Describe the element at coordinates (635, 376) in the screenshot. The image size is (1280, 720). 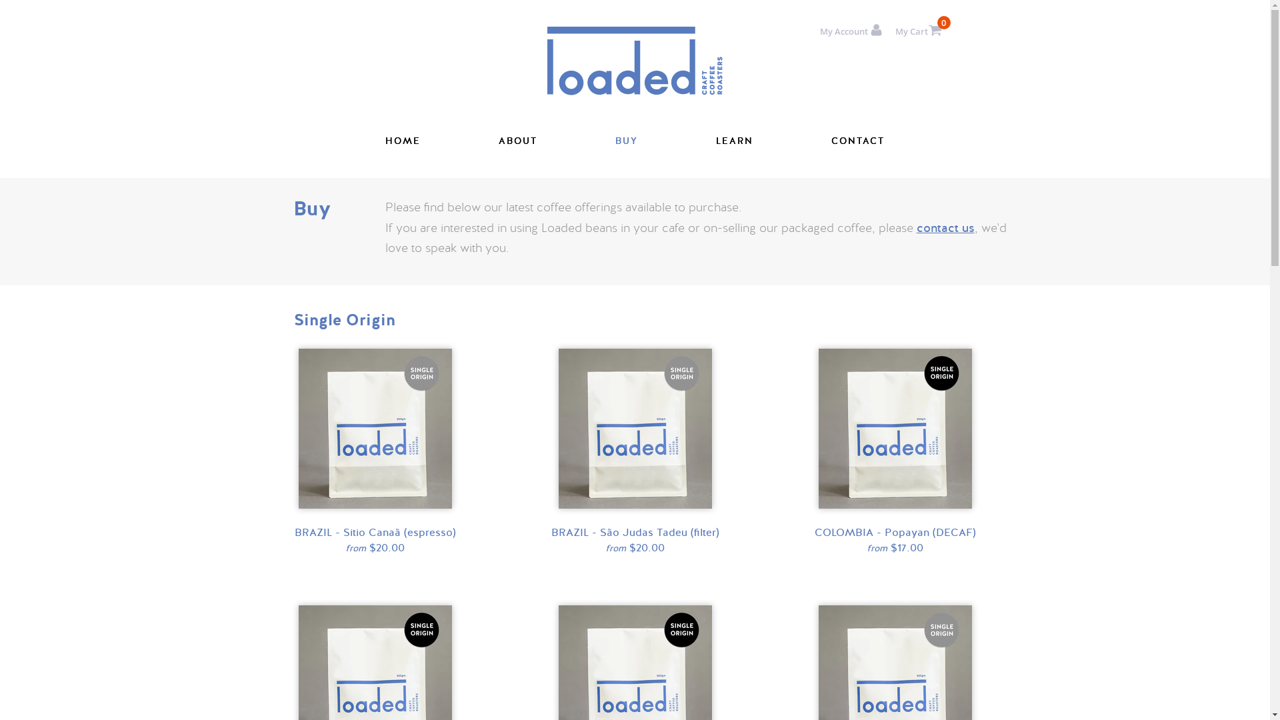
I see `View Product` at that location.